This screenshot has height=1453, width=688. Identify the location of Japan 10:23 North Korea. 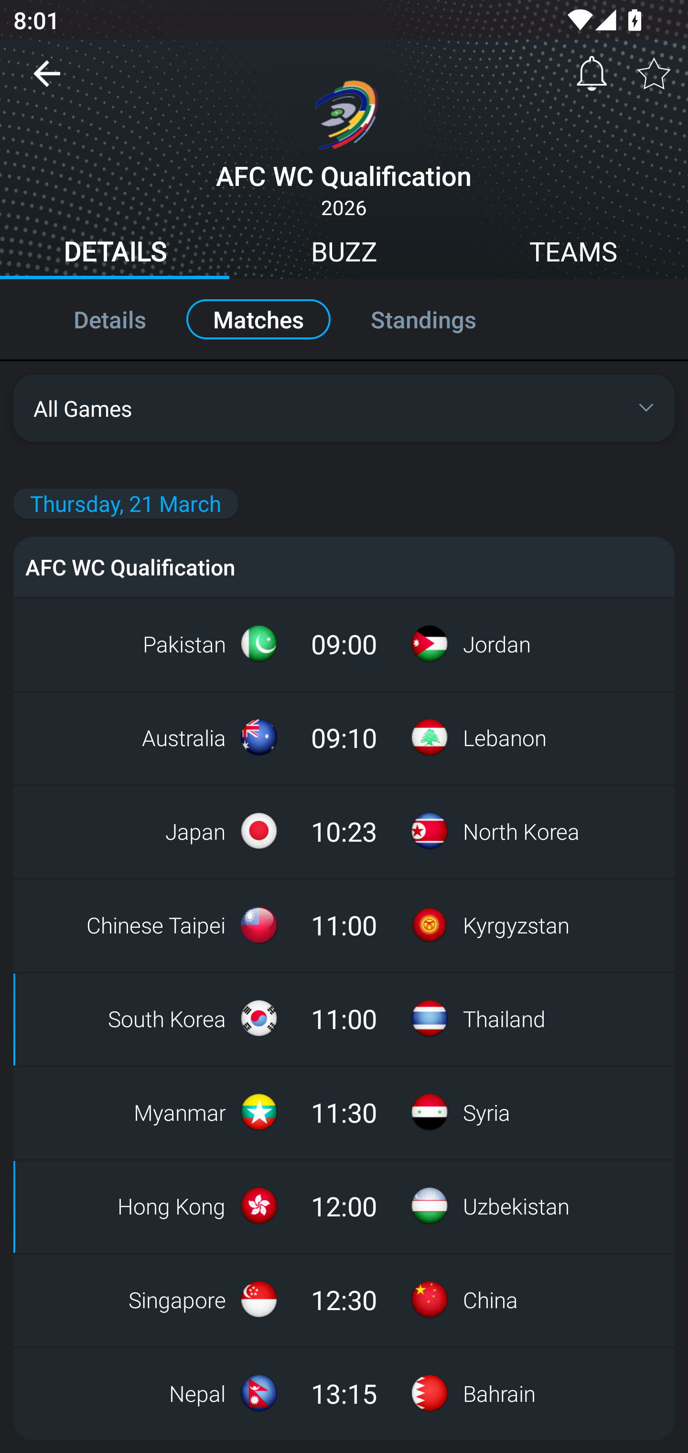
(344, 831).